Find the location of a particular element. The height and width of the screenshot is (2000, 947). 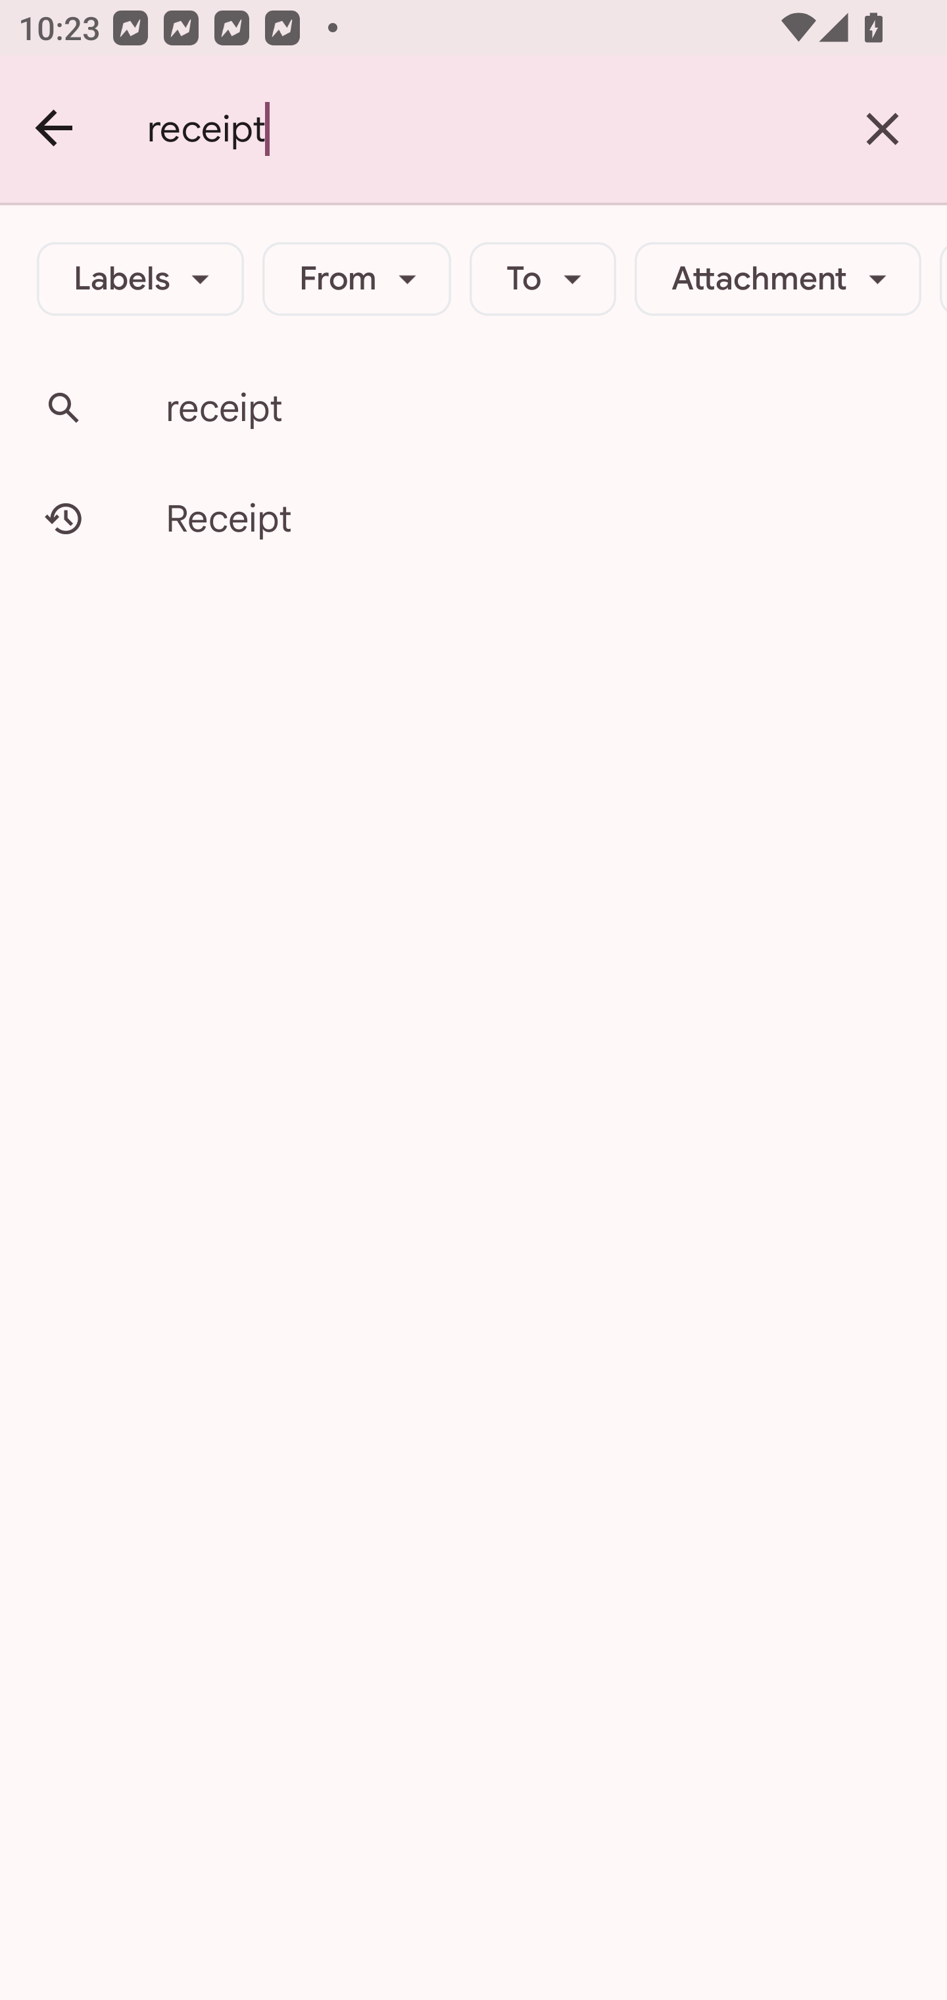

Receipt Suggestion: Receipt is located at coordinates (473, 518).